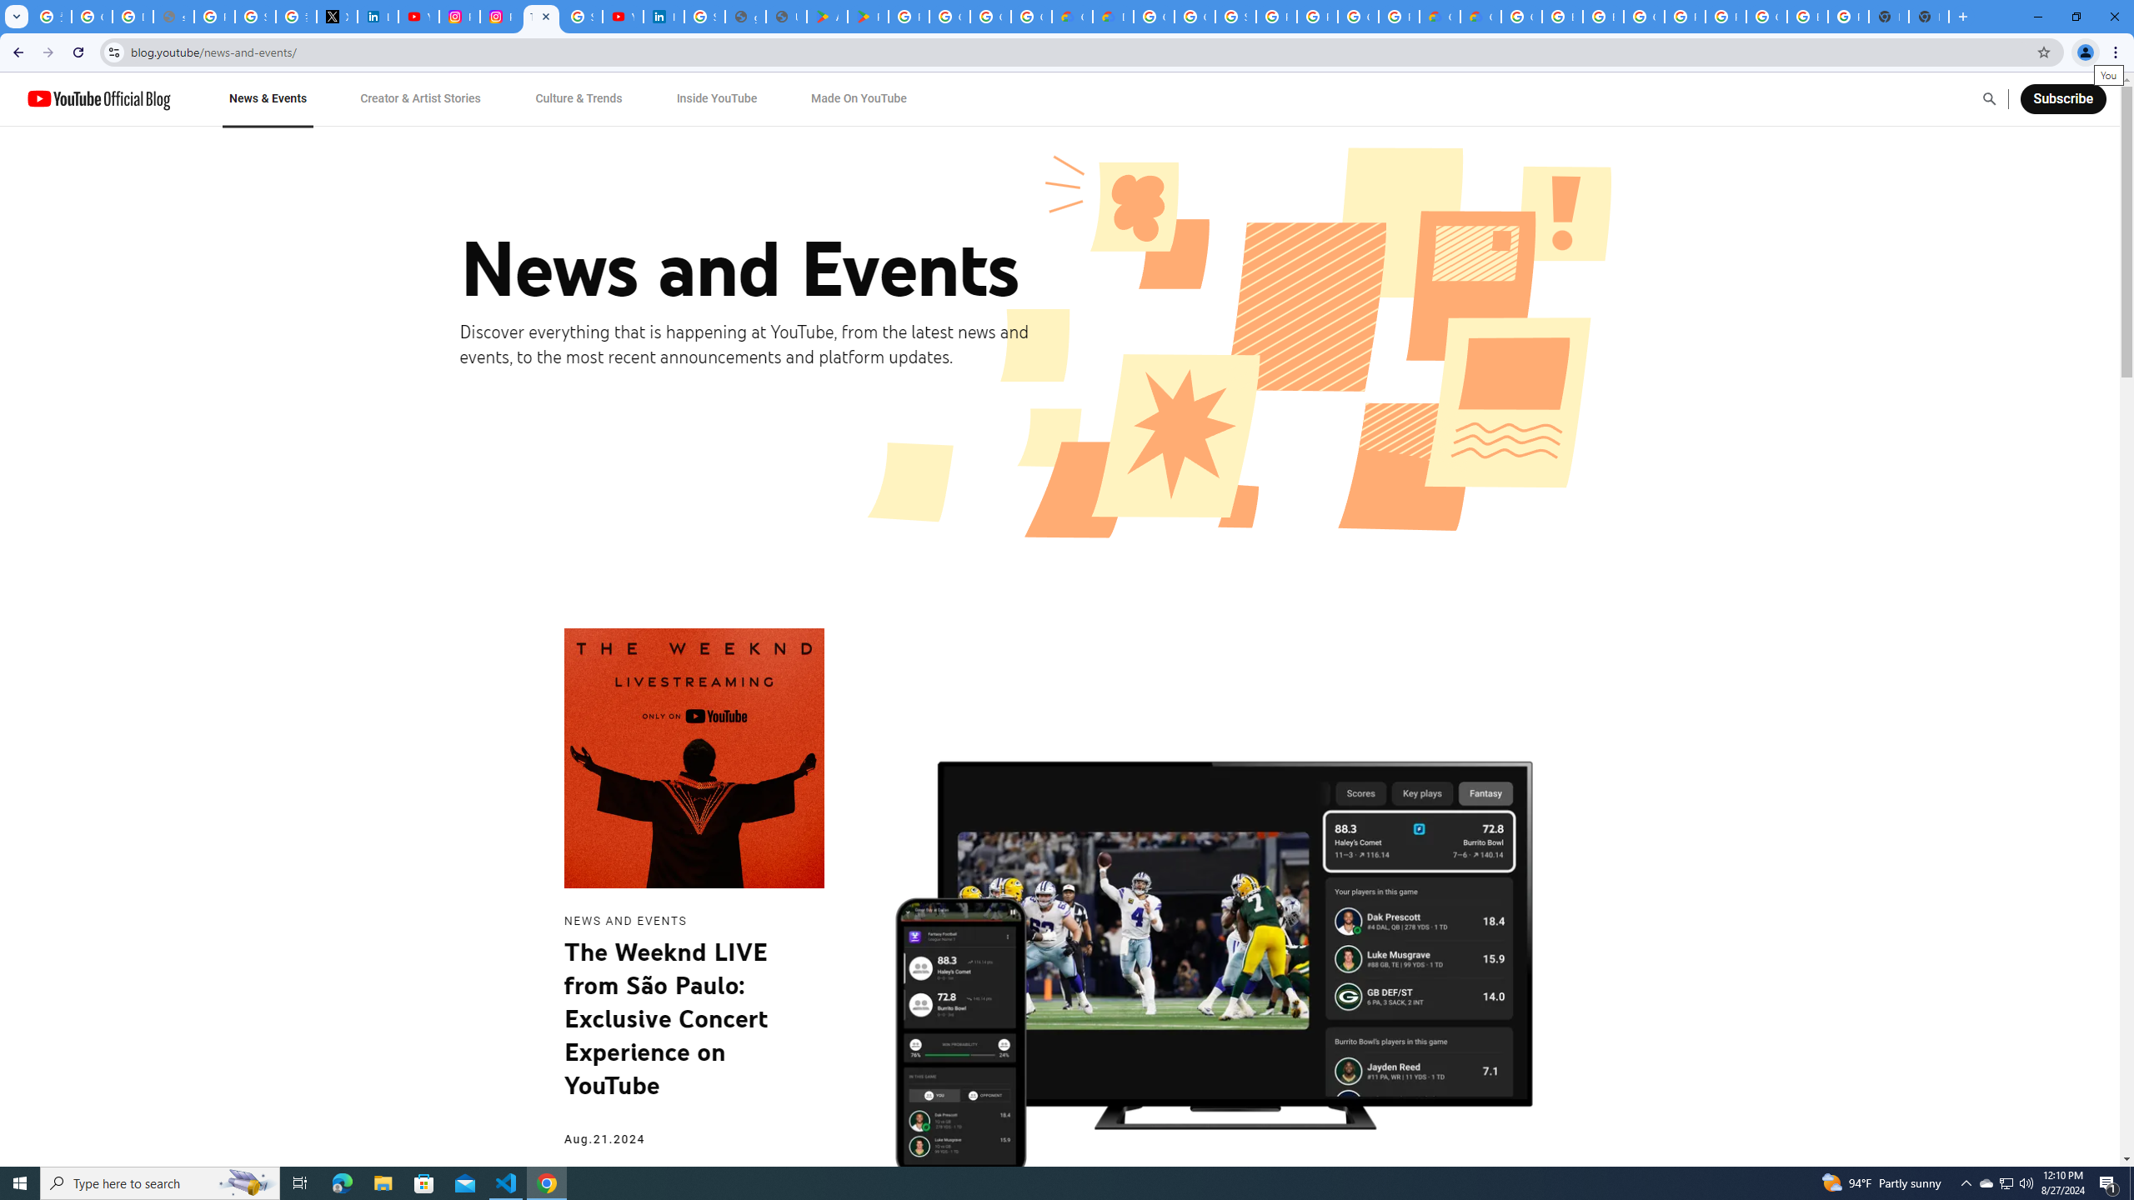 The height and width of the screenshot is (1200, 2134). What do you see at coordinates (1358, 17) in the screenshot?
I see `Google Cloud Platform` at bounding box center [1358, 17].